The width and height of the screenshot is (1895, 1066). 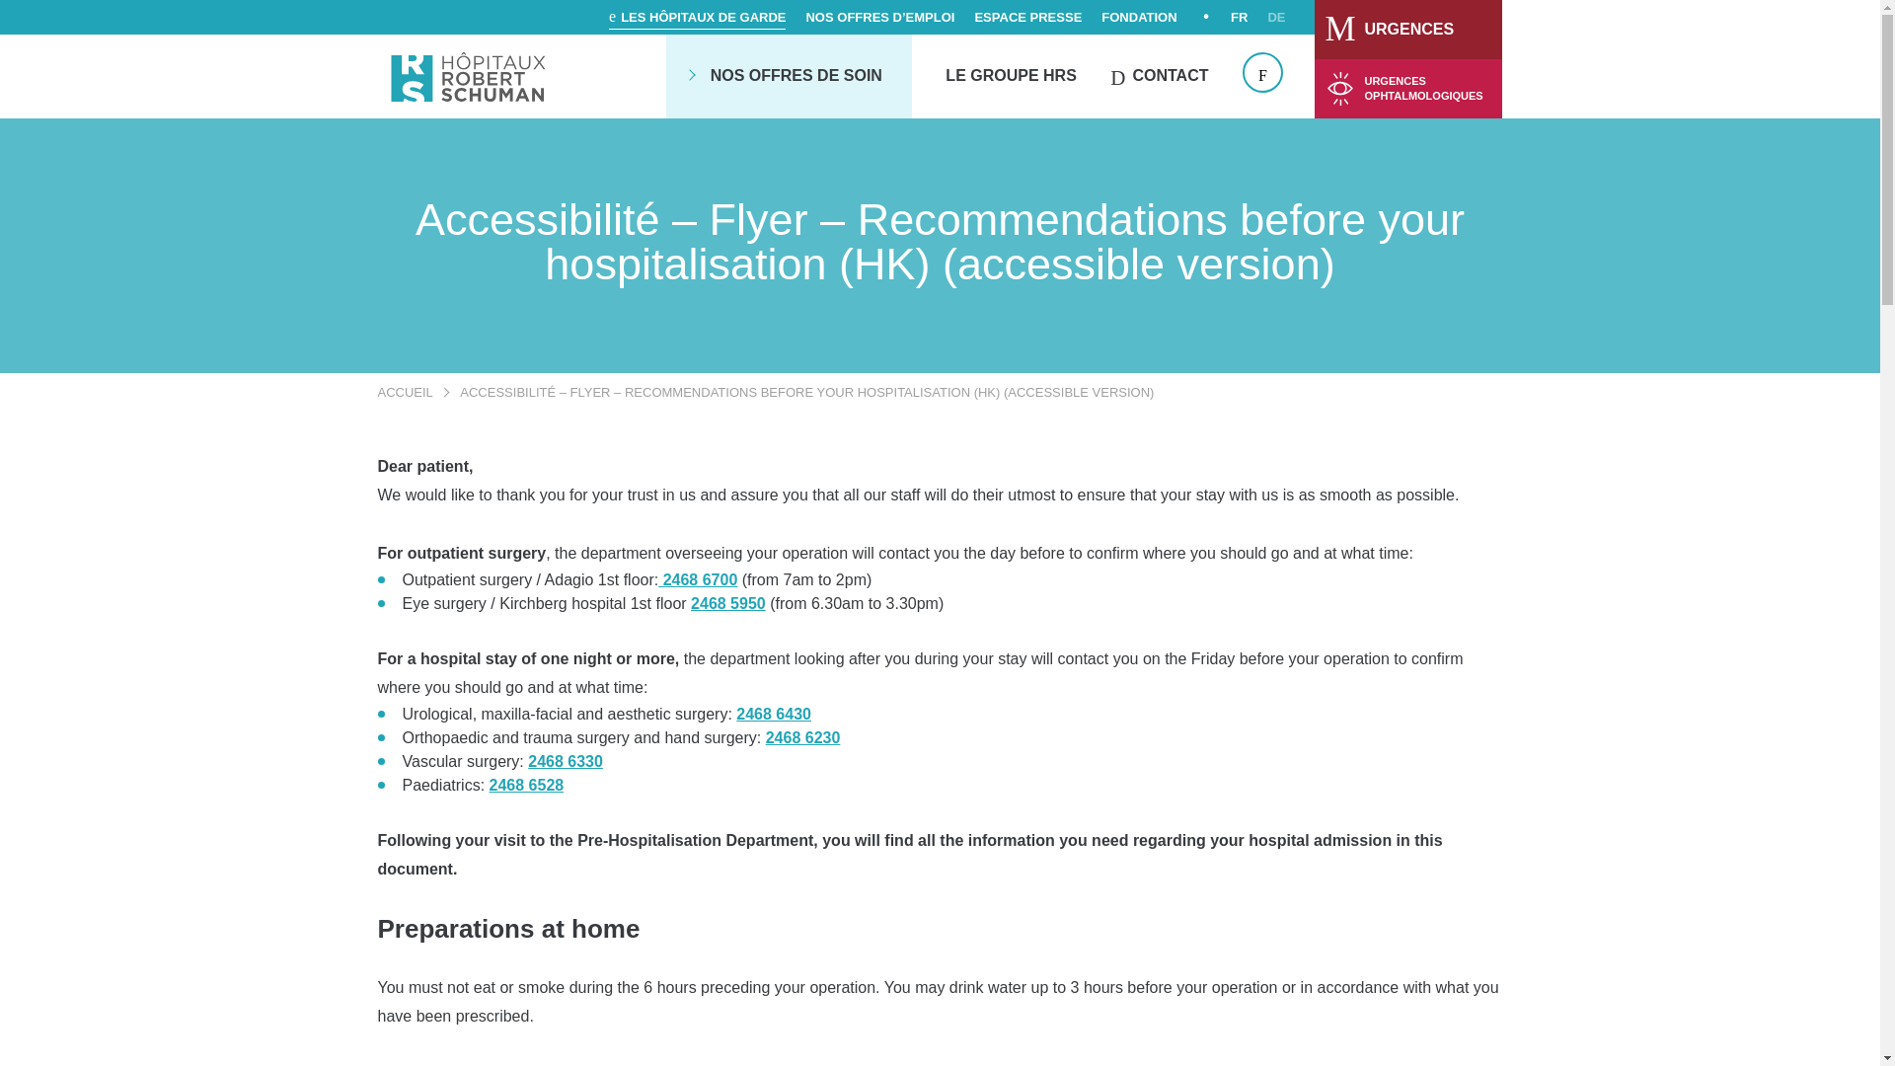 I want to click on FR, so click(x=1238, y=16).